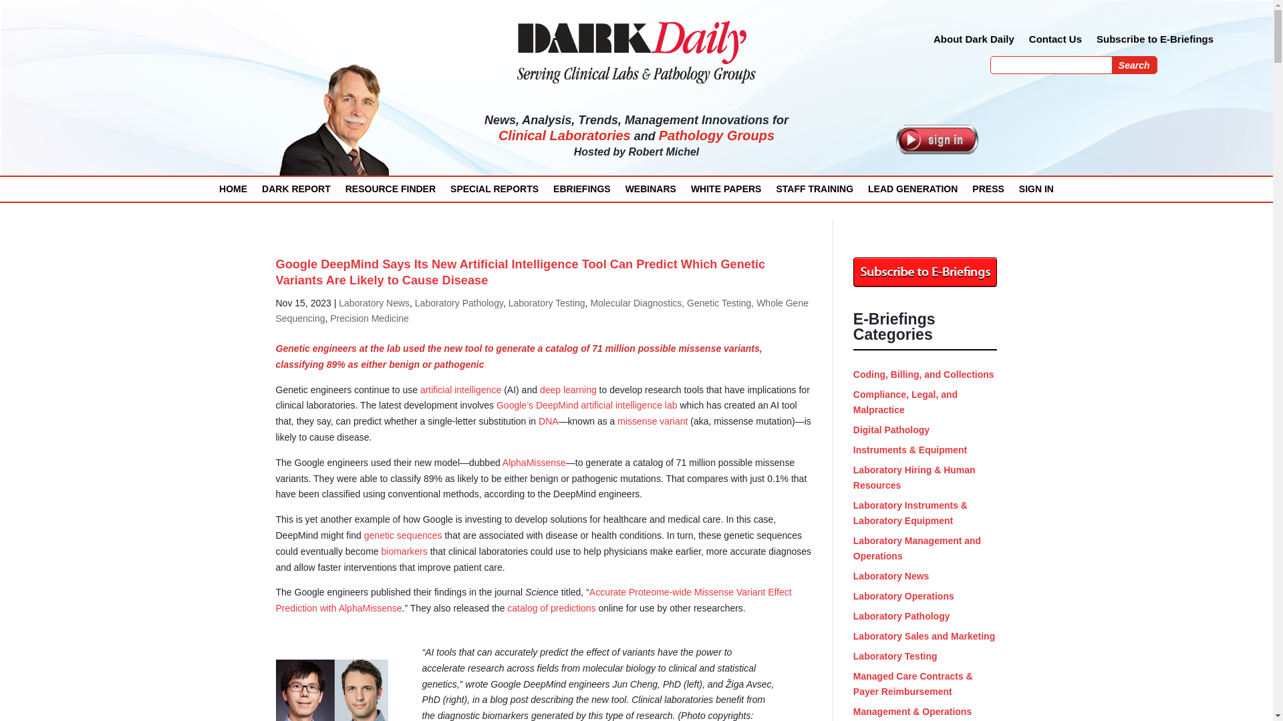 Image resolution: width=1283 pixels, height=721 pixels. What do you see at coordinates (913, 192) in the screenshot?
I see `LEAD GENERATION` at bounding box center [913, 192].